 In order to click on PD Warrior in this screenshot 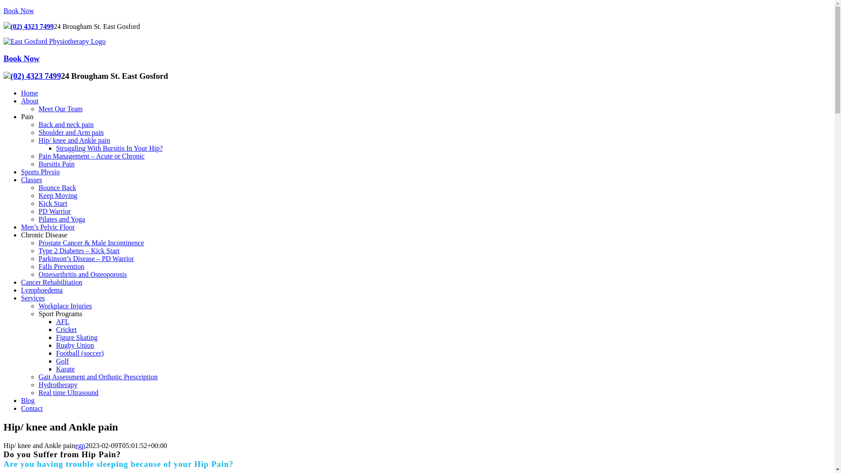, I will do `click(55, 211)`.